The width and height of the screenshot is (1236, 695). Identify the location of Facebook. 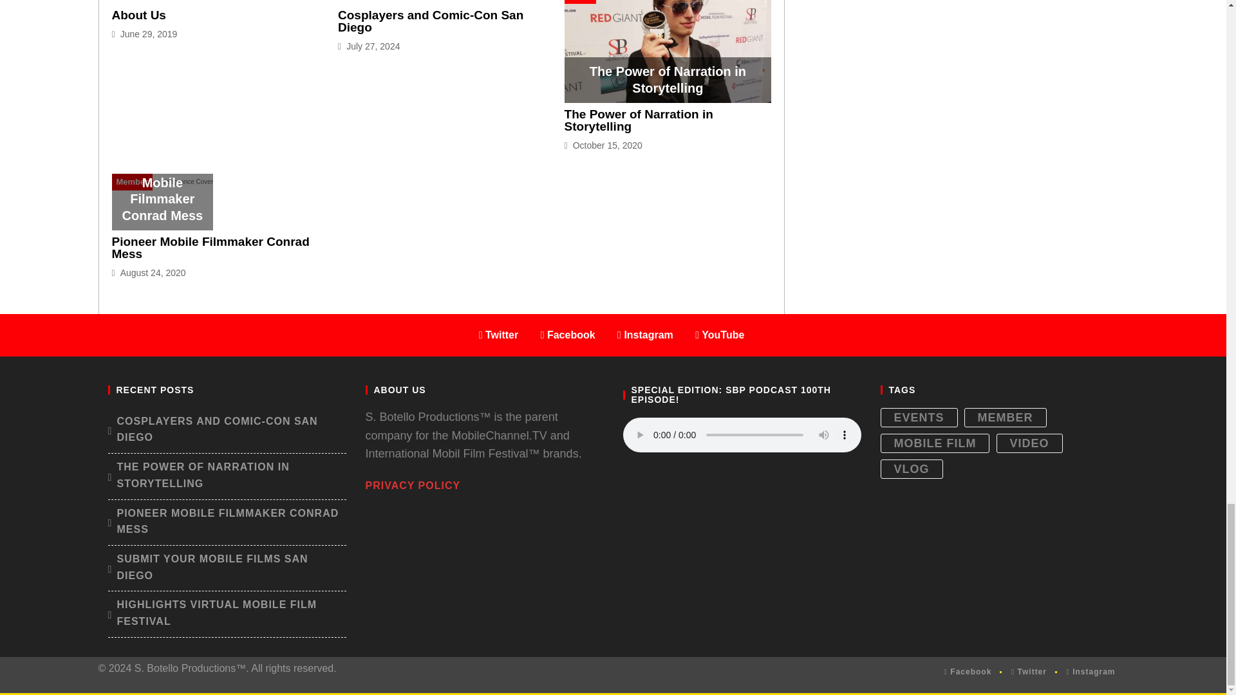
(568, 335).